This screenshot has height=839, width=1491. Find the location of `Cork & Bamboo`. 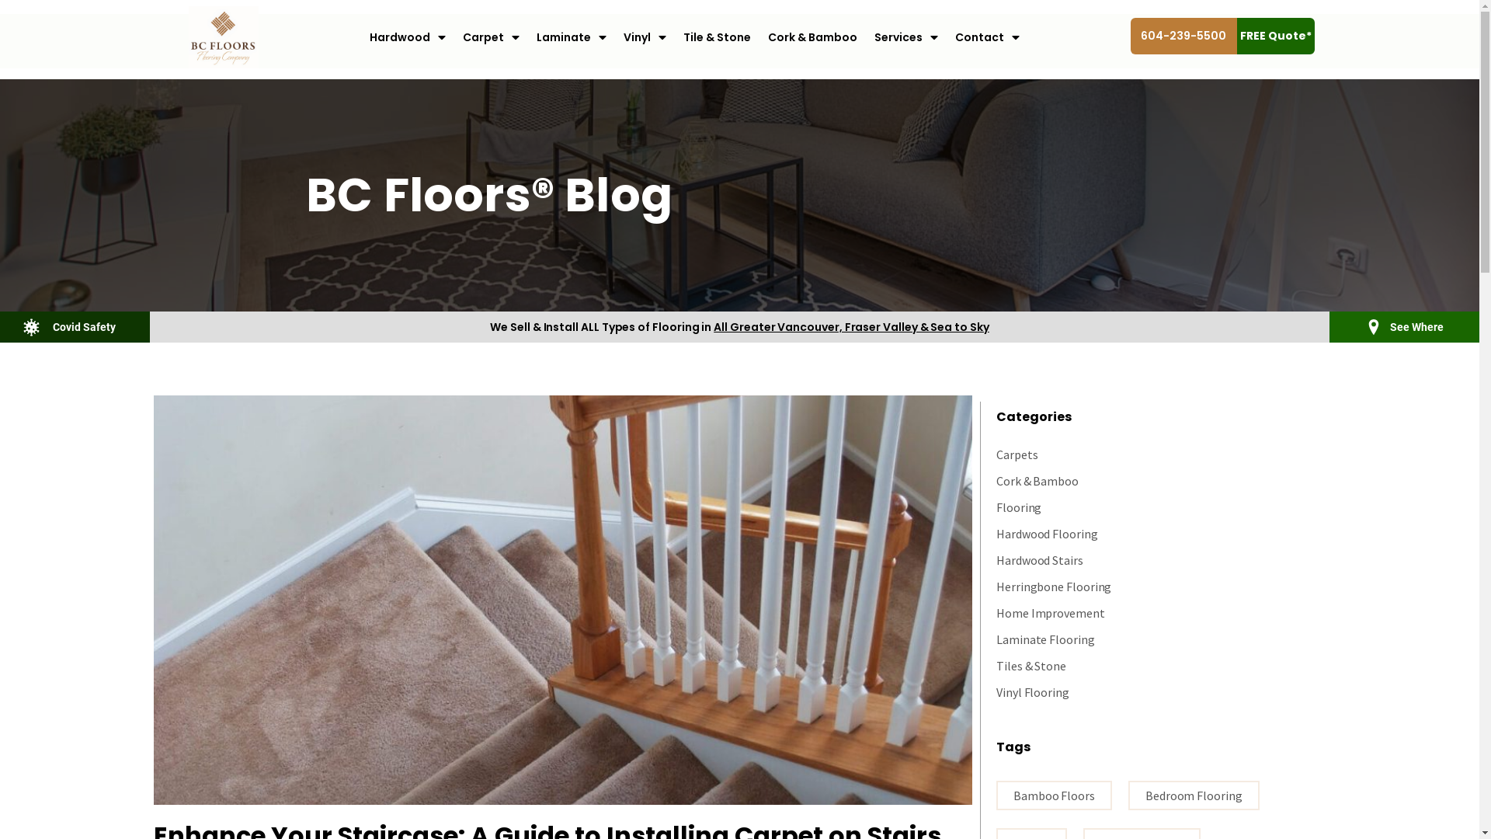

Cork & Bamboo is located at coordinates (1037, 481).